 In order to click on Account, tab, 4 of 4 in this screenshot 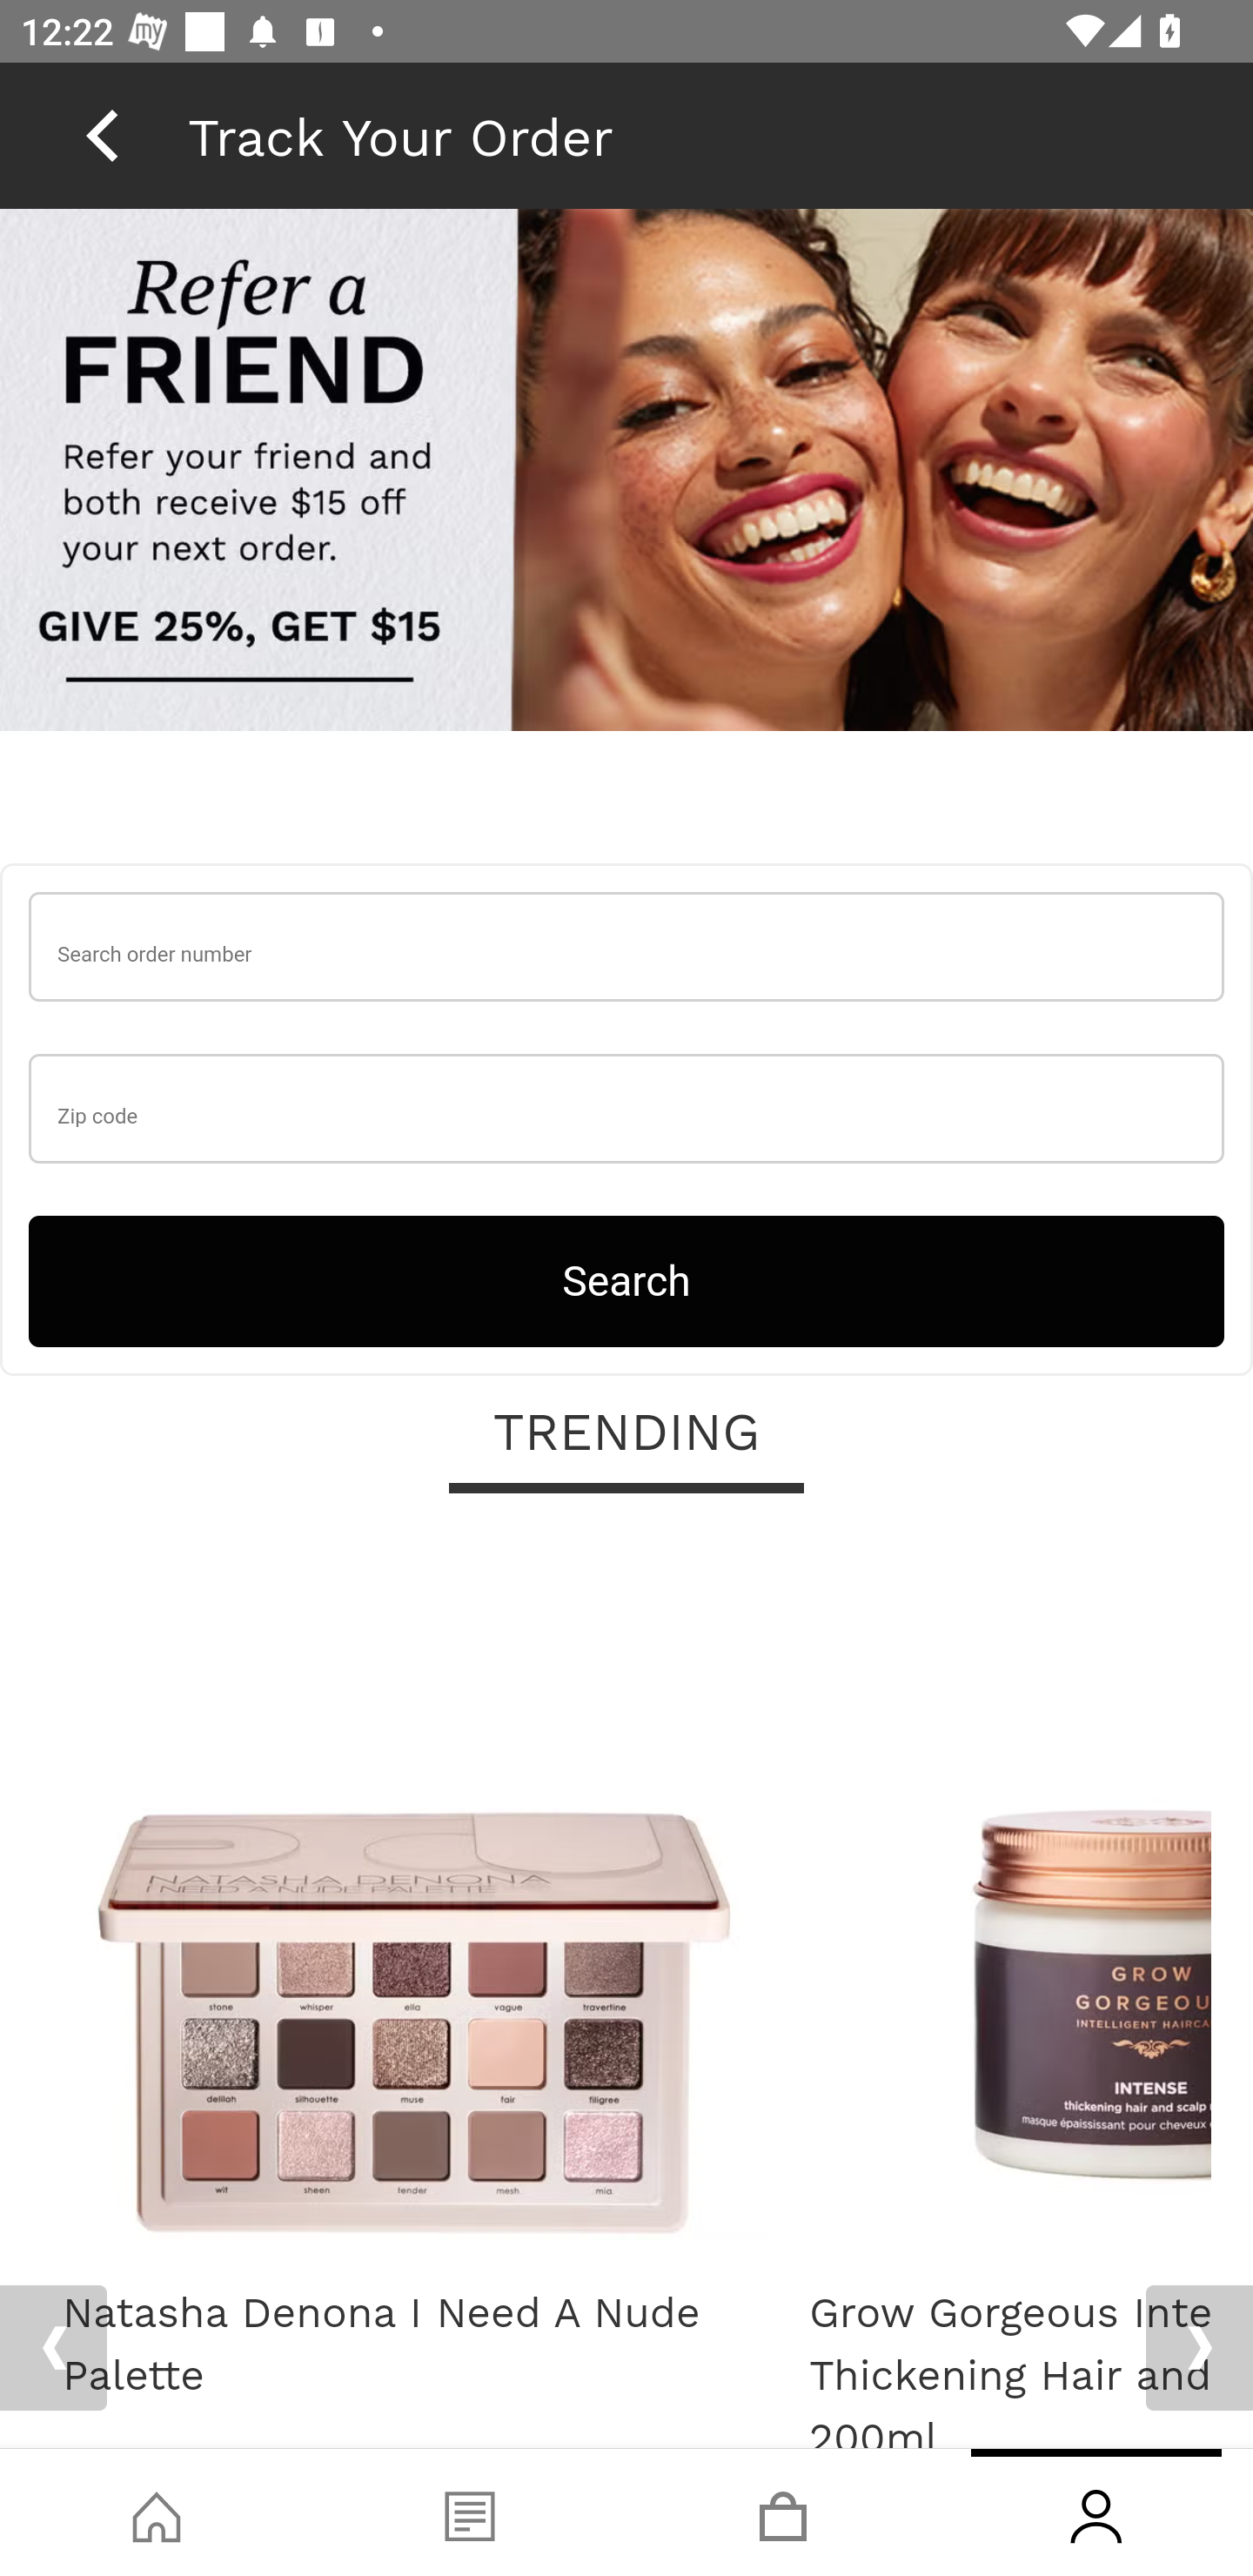, I will do `click(1096, 2512)`.